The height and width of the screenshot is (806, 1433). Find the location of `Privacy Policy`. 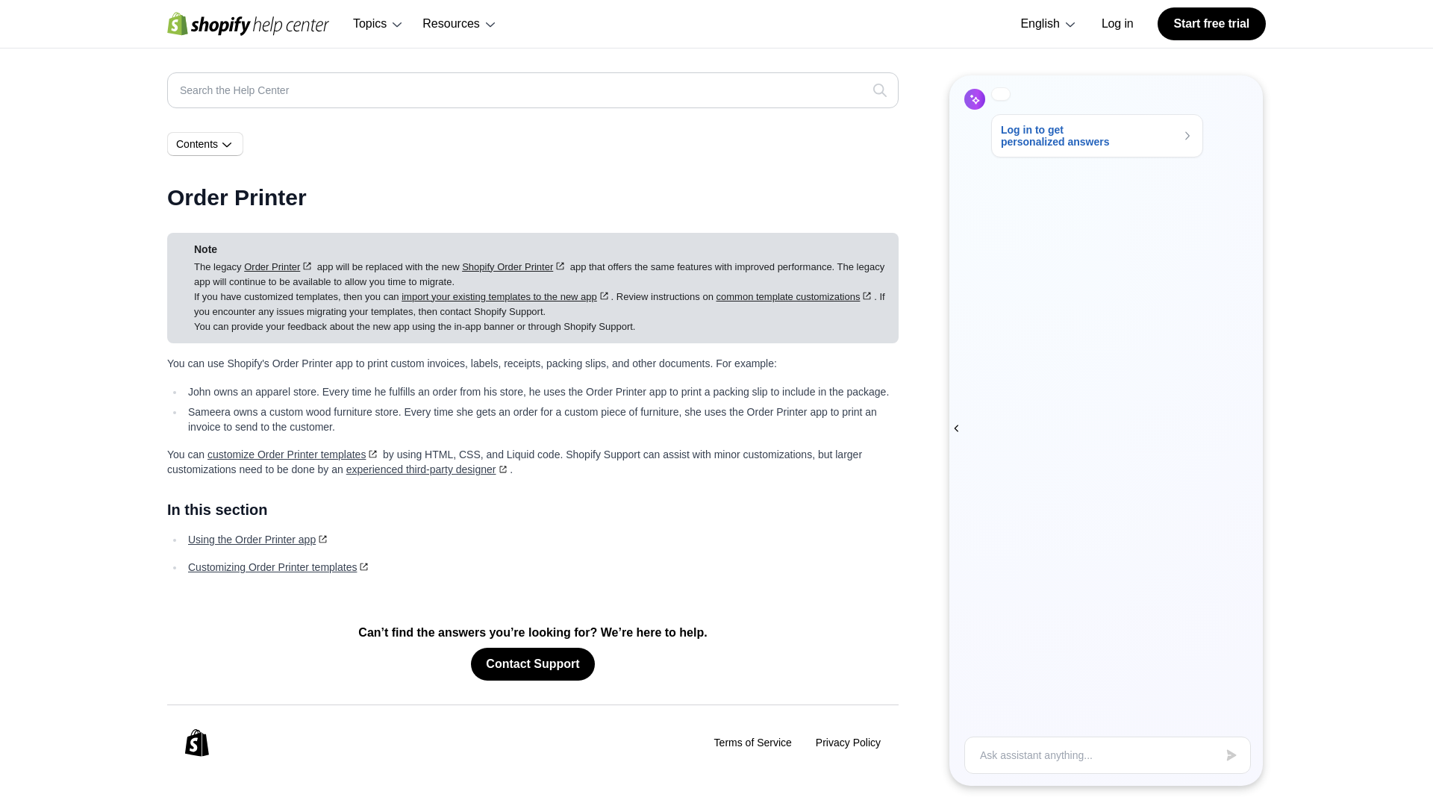

Privacy Policy is located at coordinates (848, 742).